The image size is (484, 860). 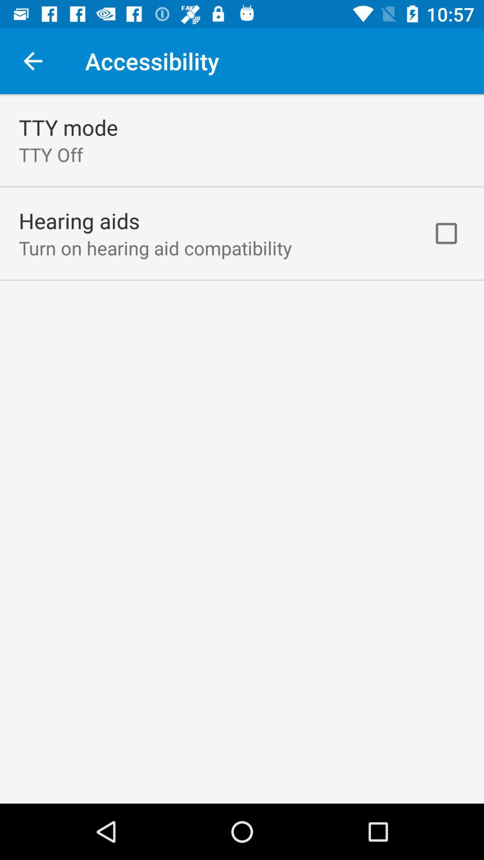 What do you see at coordinates (68, 127) in the screenshot?
I see `scroll until tty mode` at bounding box center [68, 127].